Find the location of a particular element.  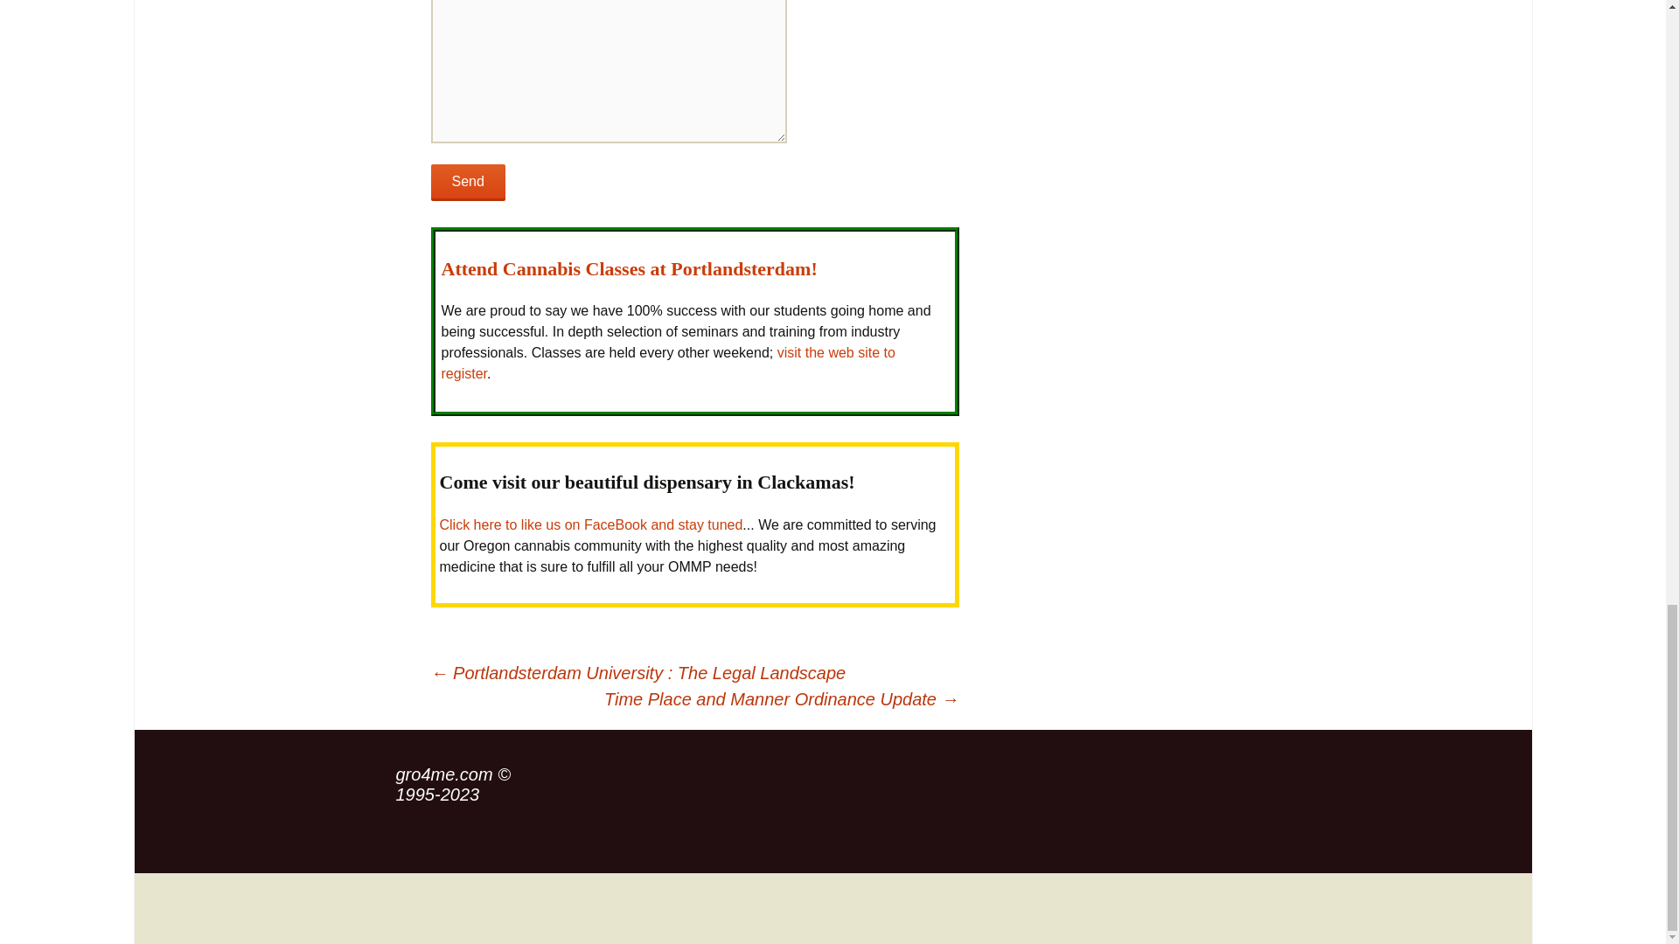

Attend Cannabis Classes at Portlandsterdam! is located at coordinates (628, 267).